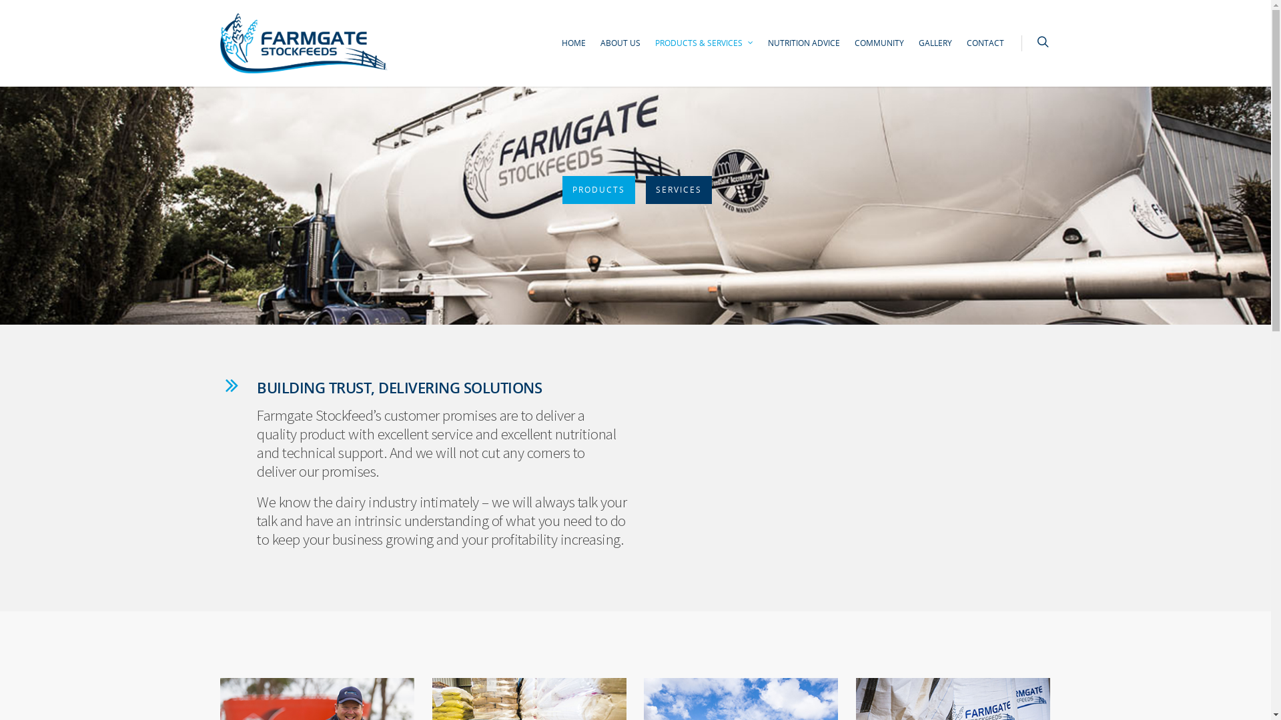  Describe the element at coordinates (598, 190) in the screenshot. I see `PRODUCTS` at that location.